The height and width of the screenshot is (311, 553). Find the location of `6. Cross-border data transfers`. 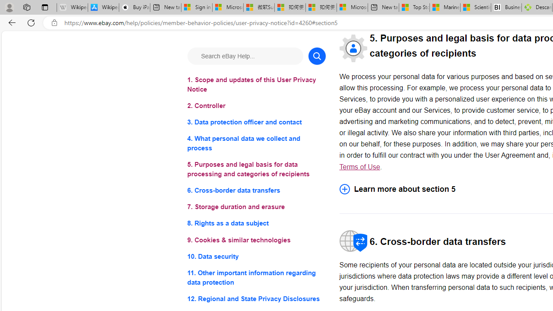

6. Cross-border data transfers is located at coordinates (256, 190).